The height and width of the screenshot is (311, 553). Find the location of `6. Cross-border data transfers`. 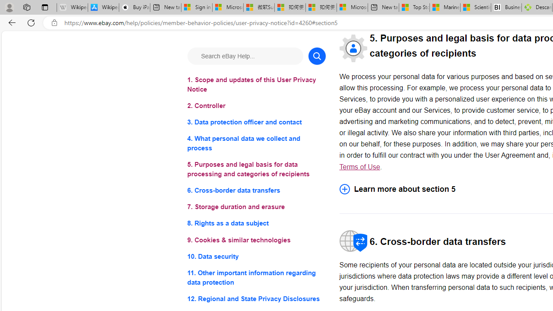

6. Cross-border data transfers is located at coordinates (256, 190).